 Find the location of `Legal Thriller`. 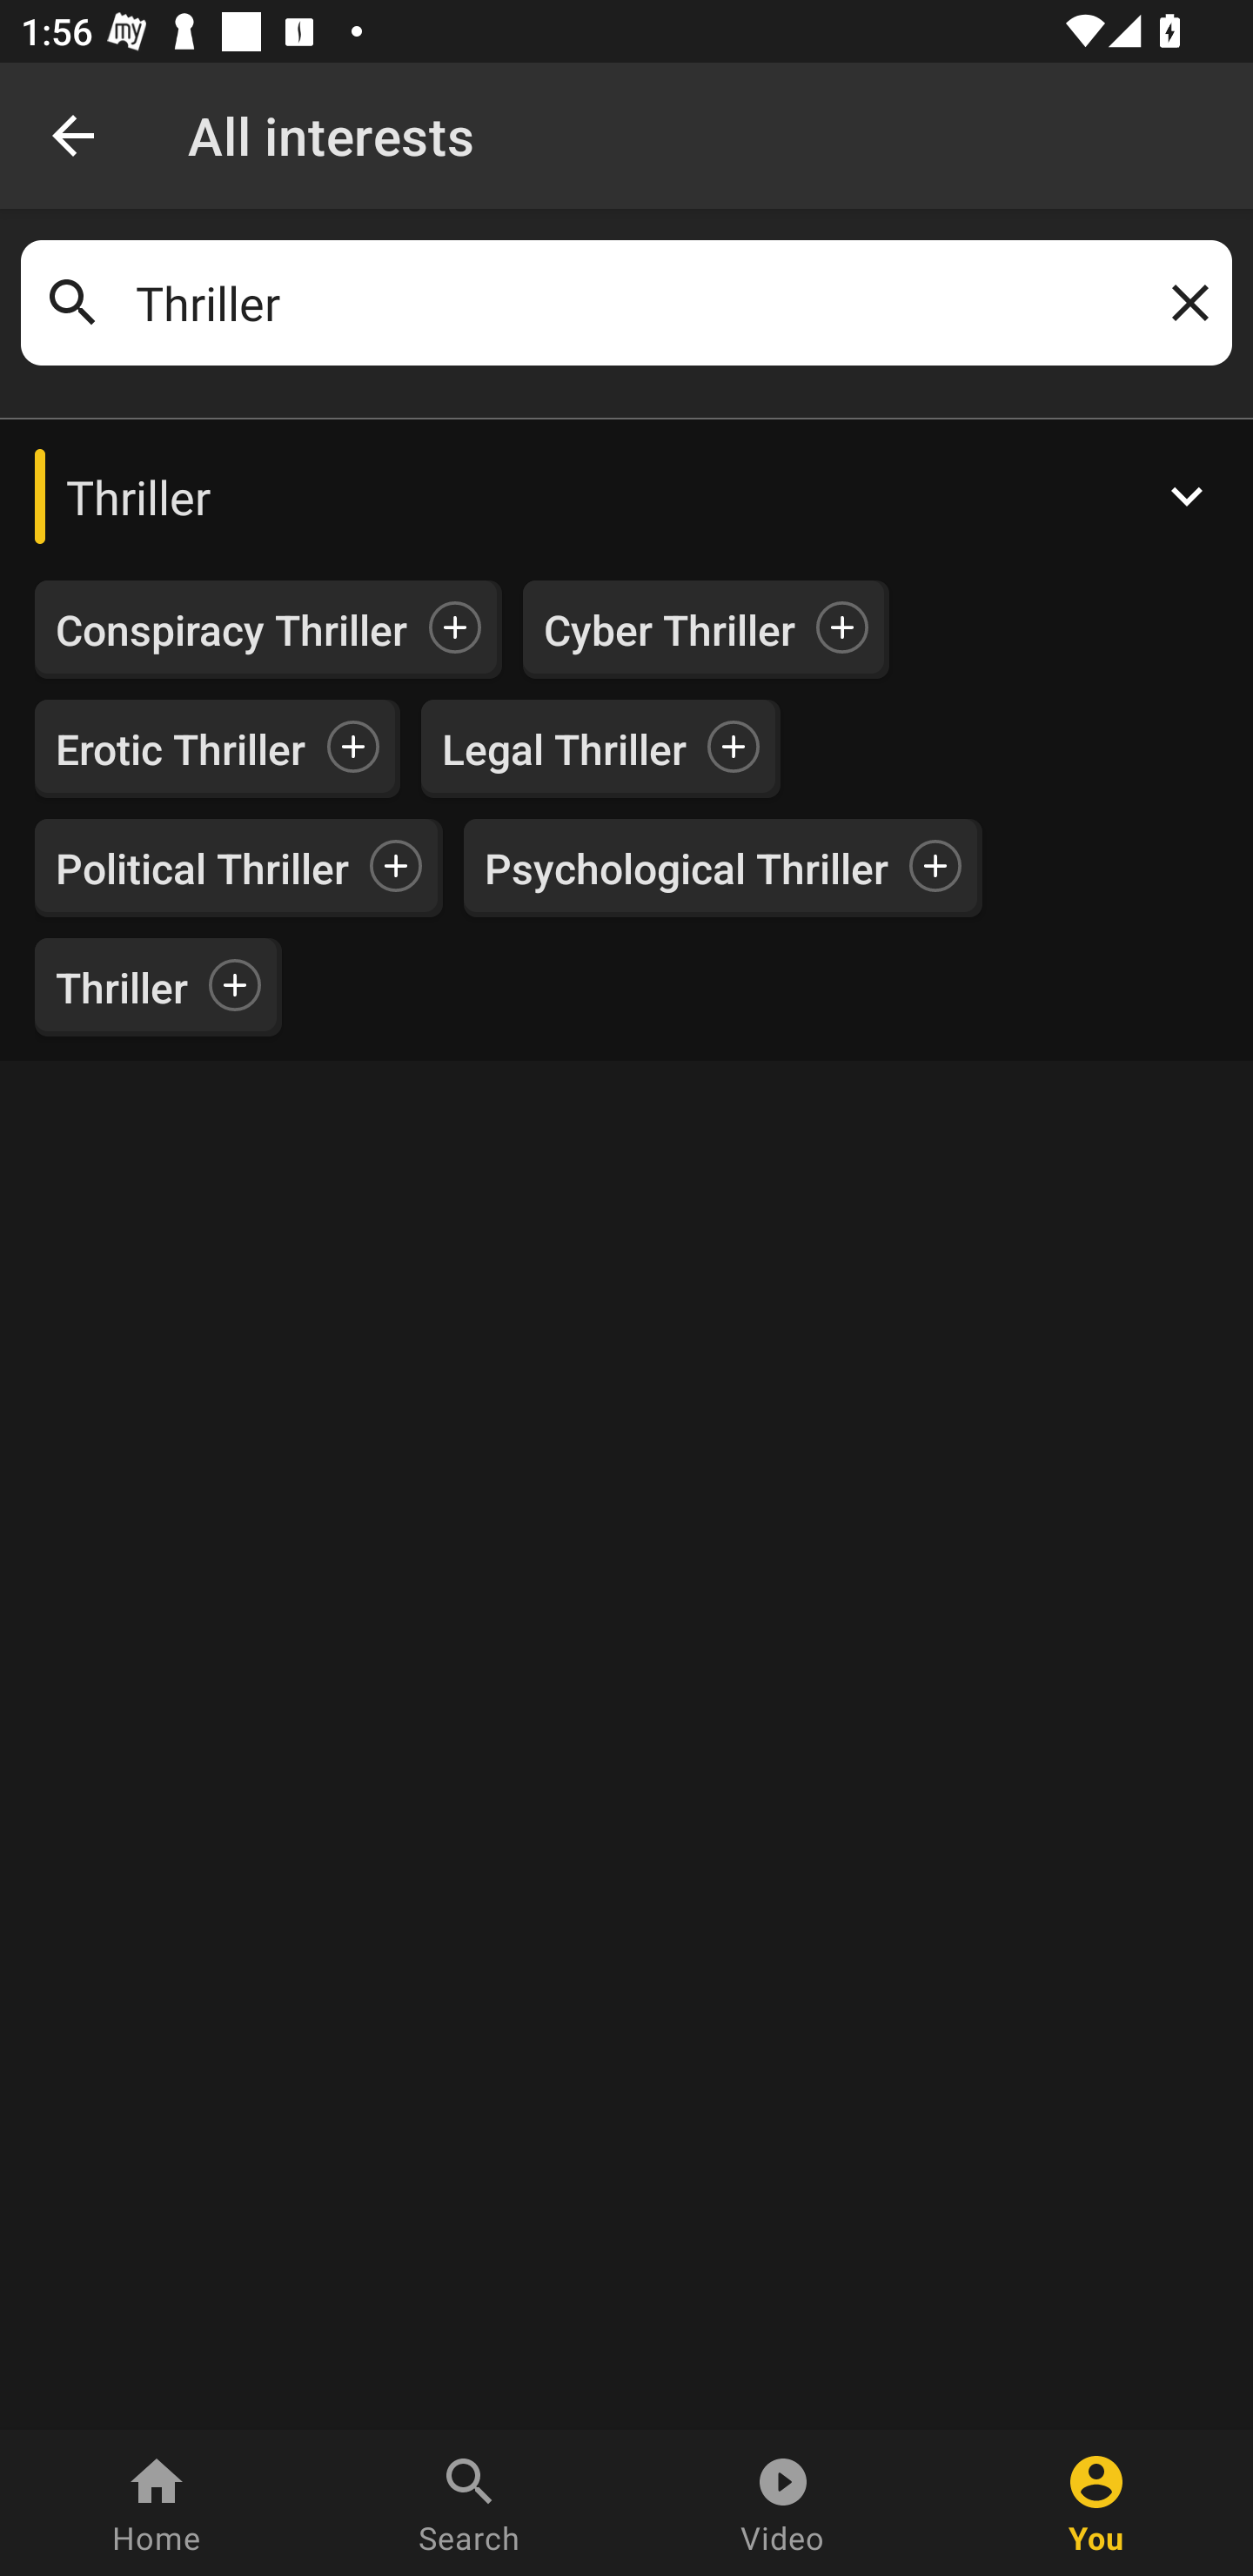

Legal Thriller is located at coordinates (564, 749).